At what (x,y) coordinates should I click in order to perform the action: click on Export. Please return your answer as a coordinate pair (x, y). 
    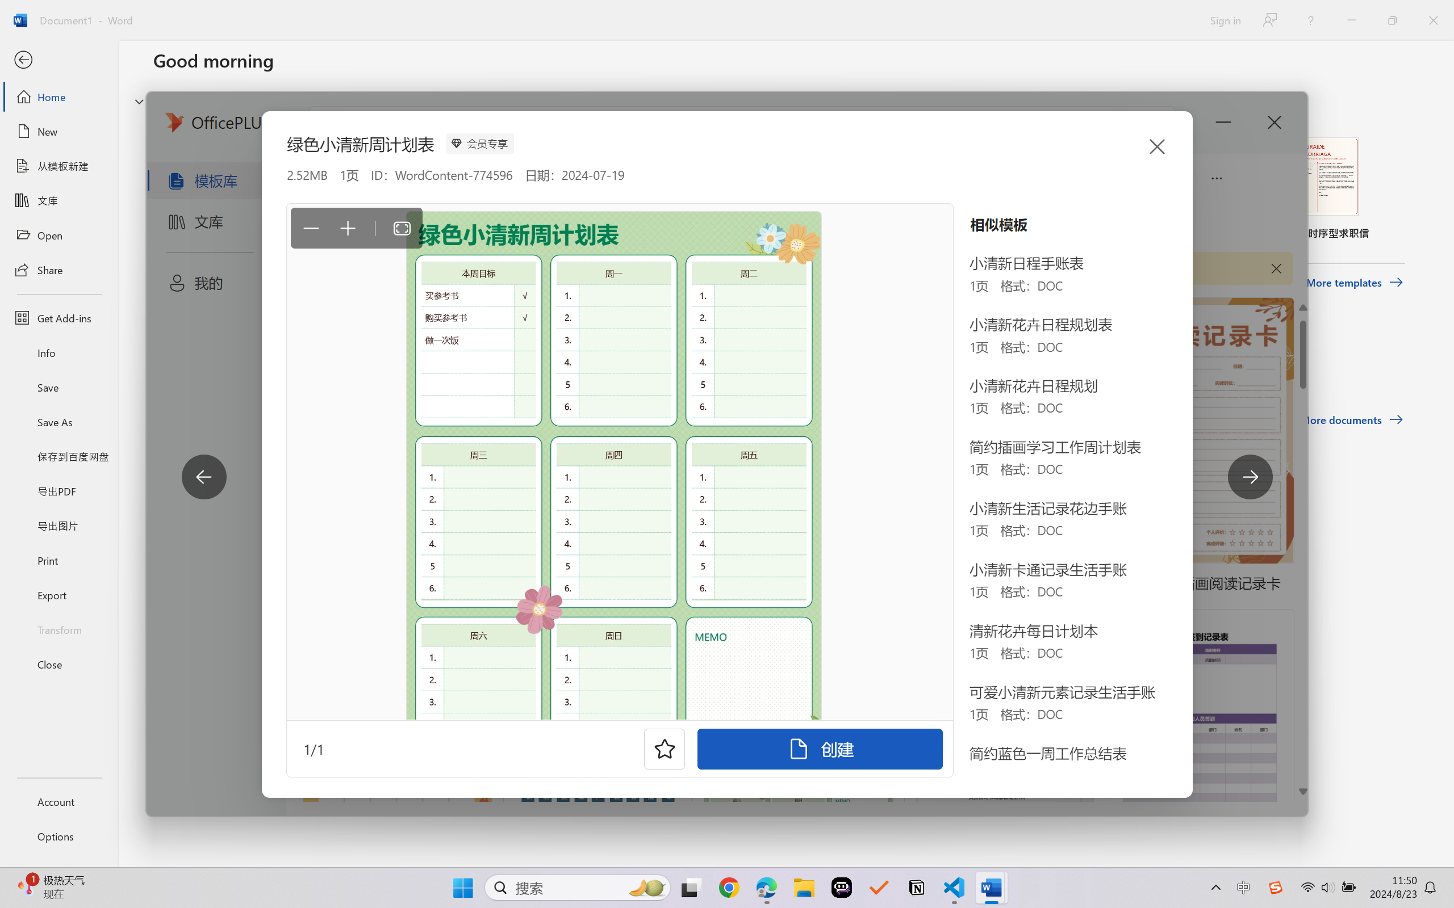
    Looking at the image, I should click on (59, 595).